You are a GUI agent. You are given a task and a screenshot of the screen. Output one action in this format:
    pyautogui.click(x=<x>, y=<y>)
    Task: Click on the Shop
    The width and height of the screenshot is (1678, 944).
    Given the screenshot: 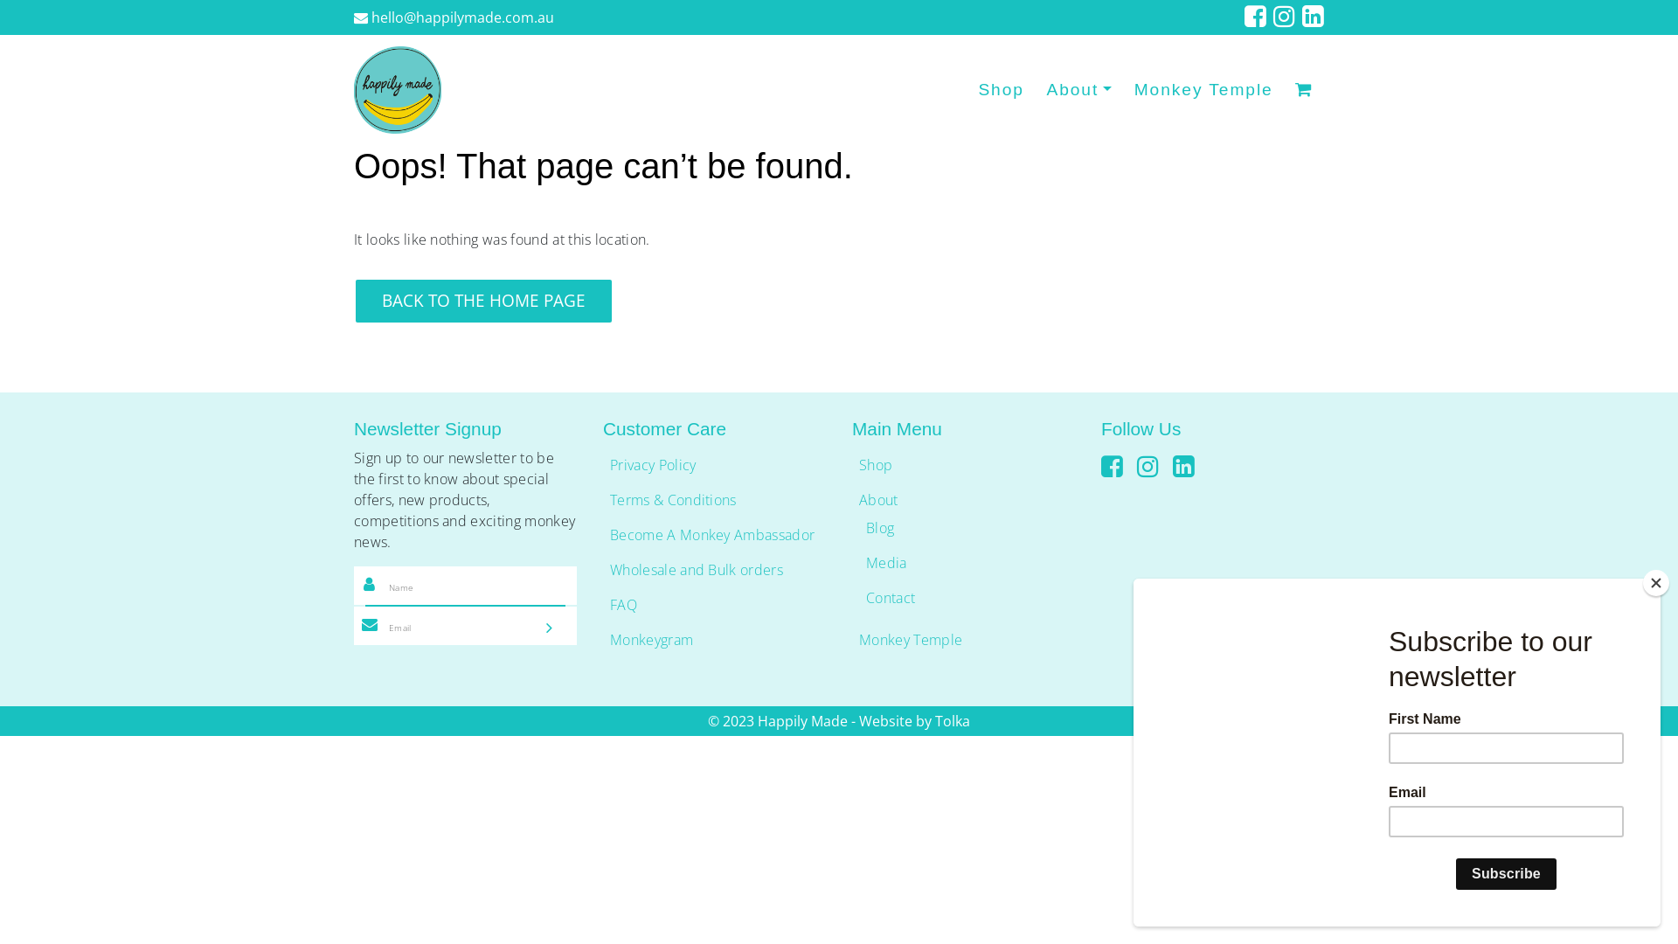 What is the action you would take?
    pyautogui.click(x=876, y=465)
    